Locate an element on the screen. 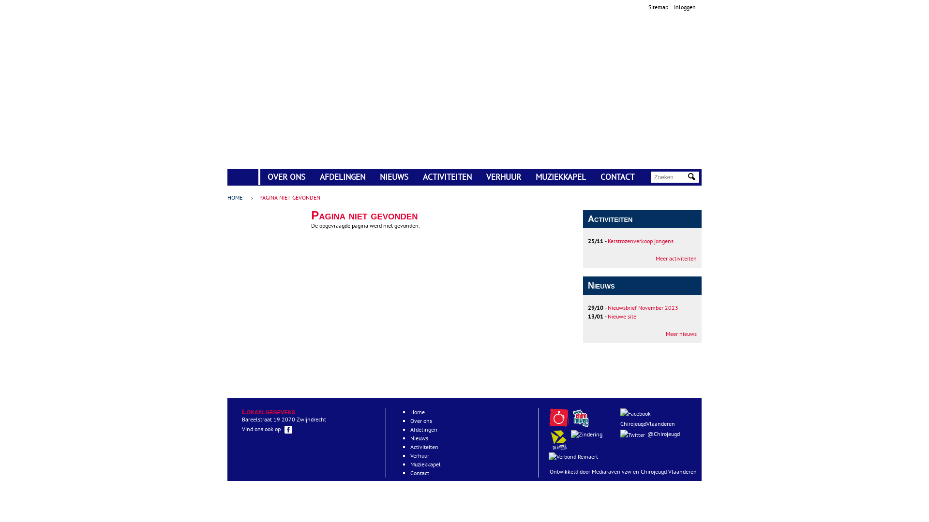 Image resolution: width=929 pixels, height=522 pixels. Facebook is located at coordinates (636, 414).